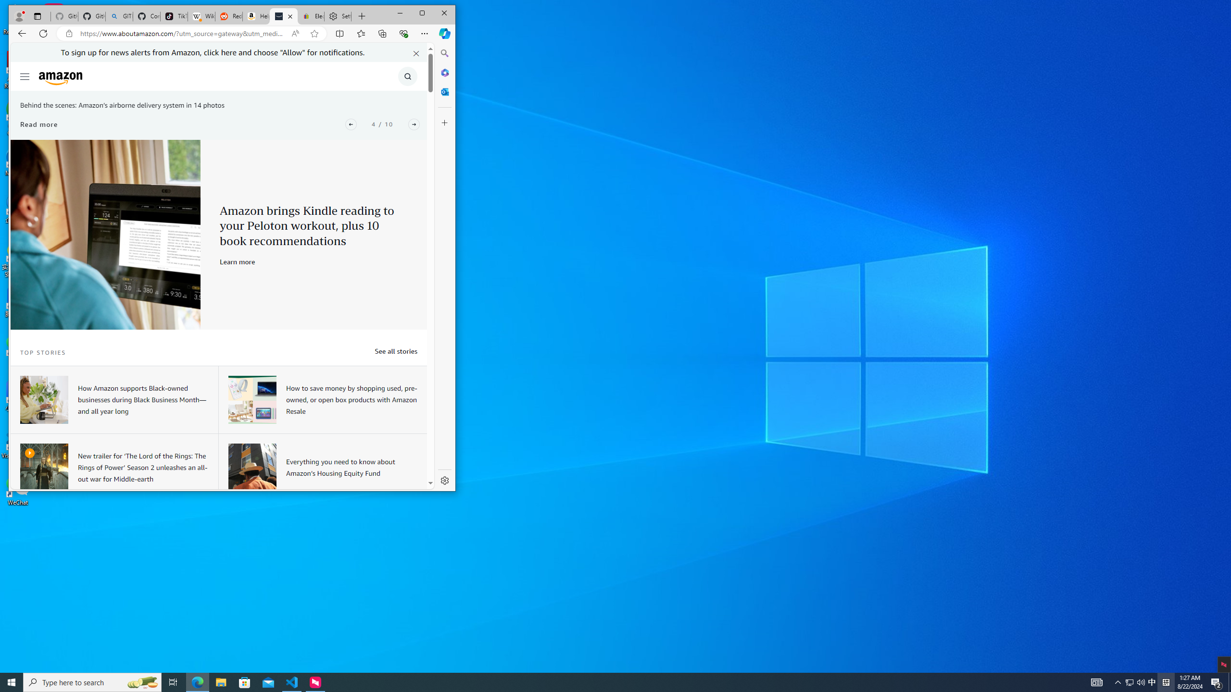  What do you see at coordinates (118, 16) in the screenshot?
I see `GITHUB - Search` at bounding box center [118, 16].